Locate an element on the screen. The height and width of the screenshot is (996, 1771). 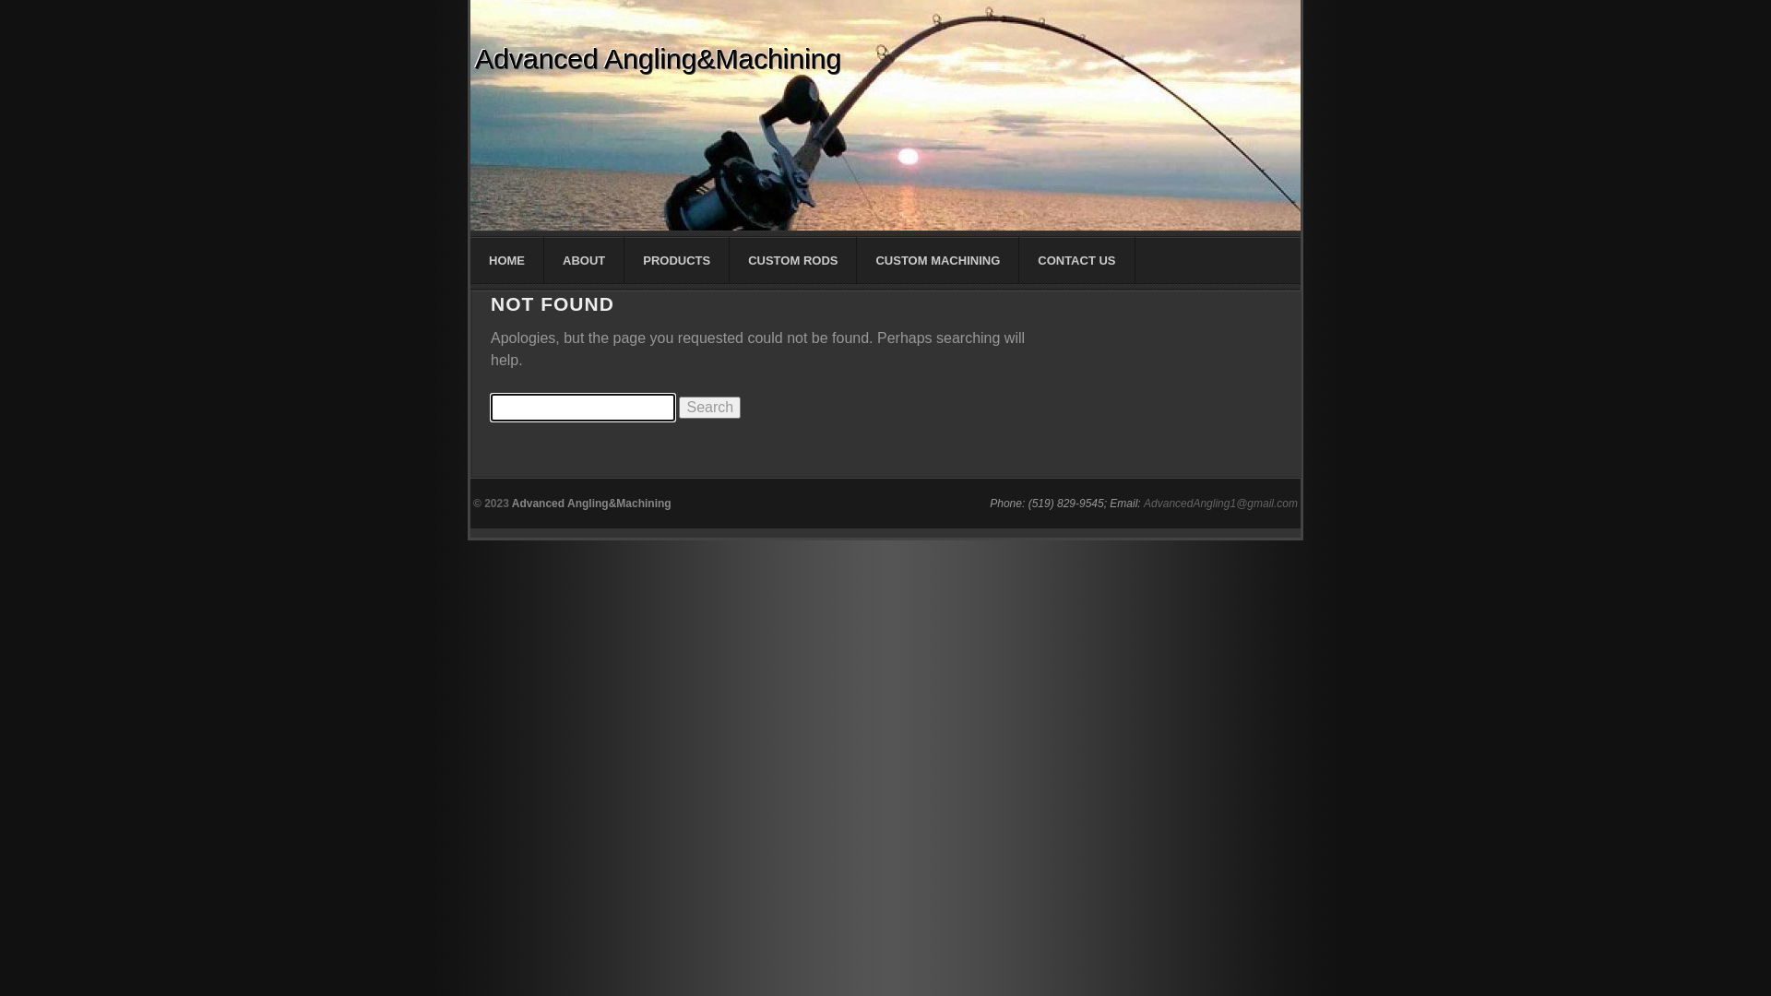
AdvancedAngling1@gmail.com is located at coordinates (1221, 504).